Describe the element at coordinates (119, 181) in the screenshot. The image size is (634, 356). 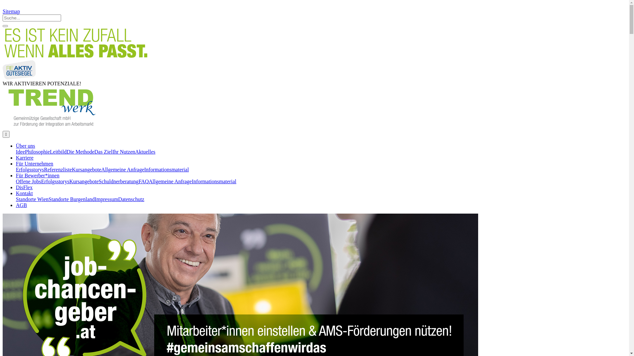
I see `Schuldnerberatung` at that location.